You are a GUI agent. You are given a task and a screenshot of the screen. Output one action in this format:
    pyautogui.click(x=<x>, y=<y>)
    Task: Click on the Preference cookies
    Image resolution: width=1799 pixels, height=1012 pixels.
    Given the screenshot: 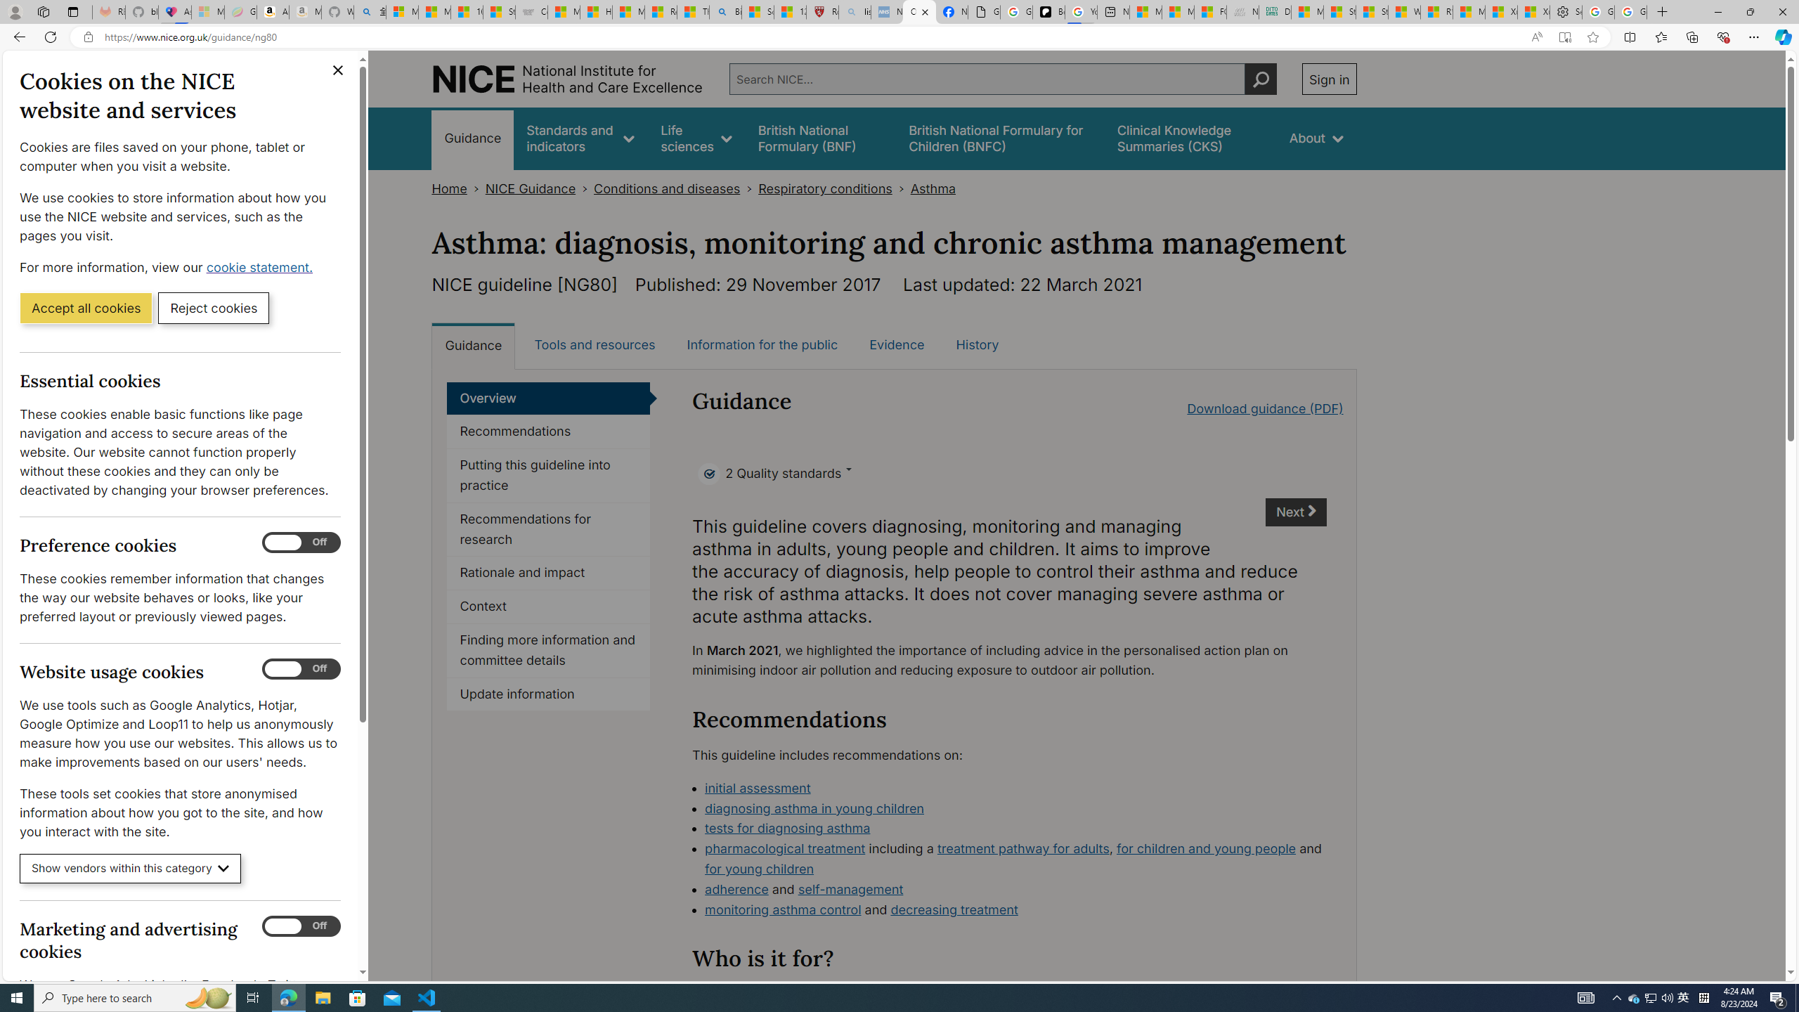 What is the action you would take?
    pyautogui.click(x=301, y=543)
    